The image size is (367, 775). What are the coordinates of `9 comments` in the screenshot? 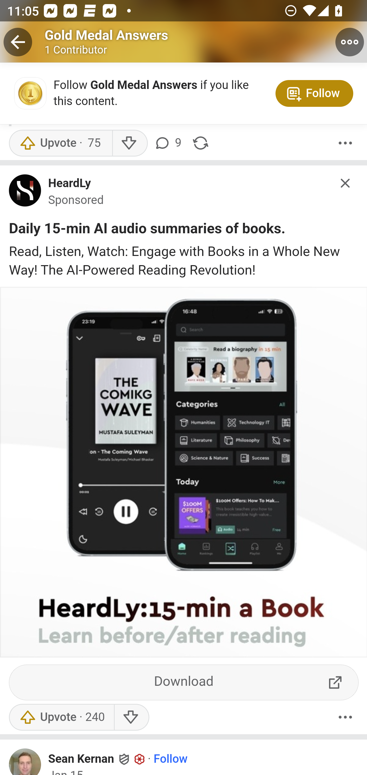 It's located at (169, 144).